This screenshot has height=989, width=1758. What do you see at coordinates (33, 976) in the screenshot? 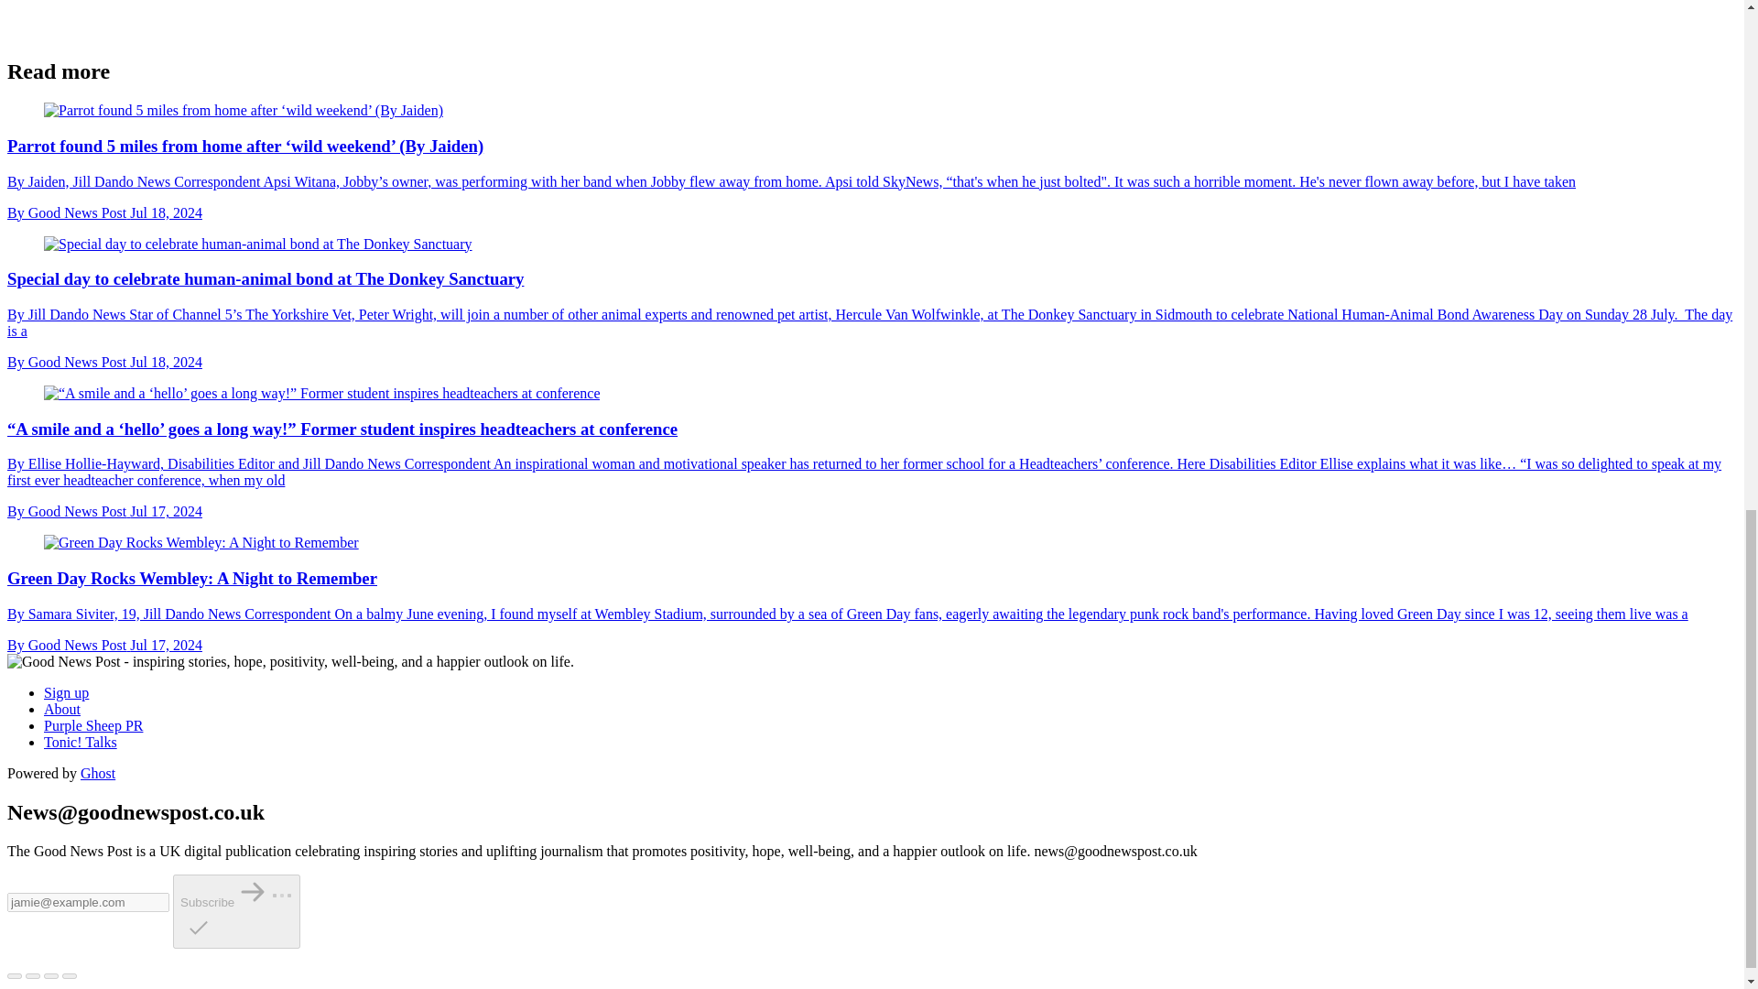
I see `Share` at bounding box center [33, 976].